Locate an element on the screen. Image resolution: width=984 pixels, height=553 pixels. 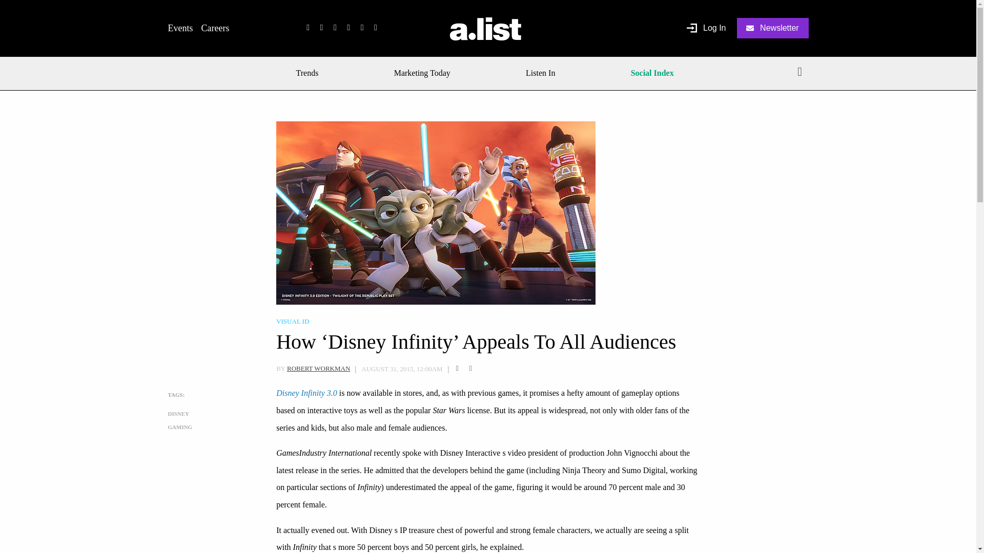
Listen In is located at coordinates (540, 73).